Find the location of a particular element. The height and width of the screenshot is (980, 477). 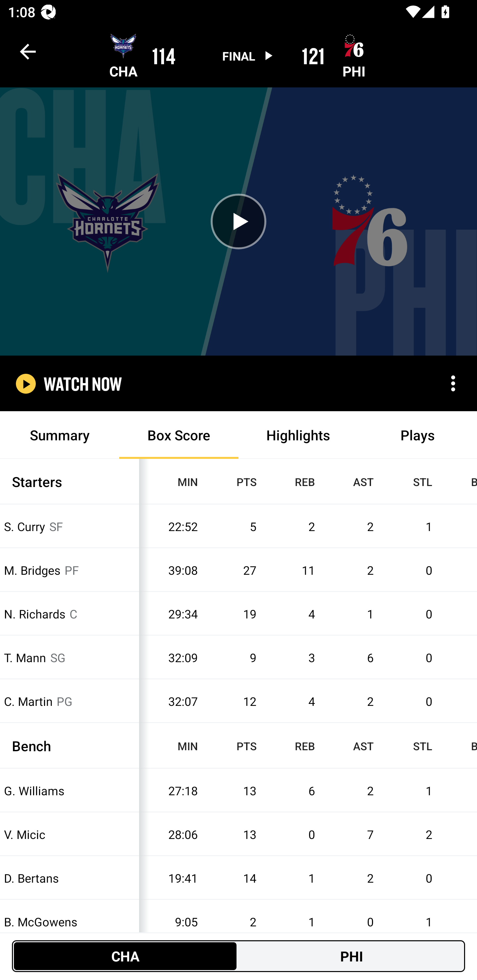

S. Curry SF is located at coordinates (70, 526).